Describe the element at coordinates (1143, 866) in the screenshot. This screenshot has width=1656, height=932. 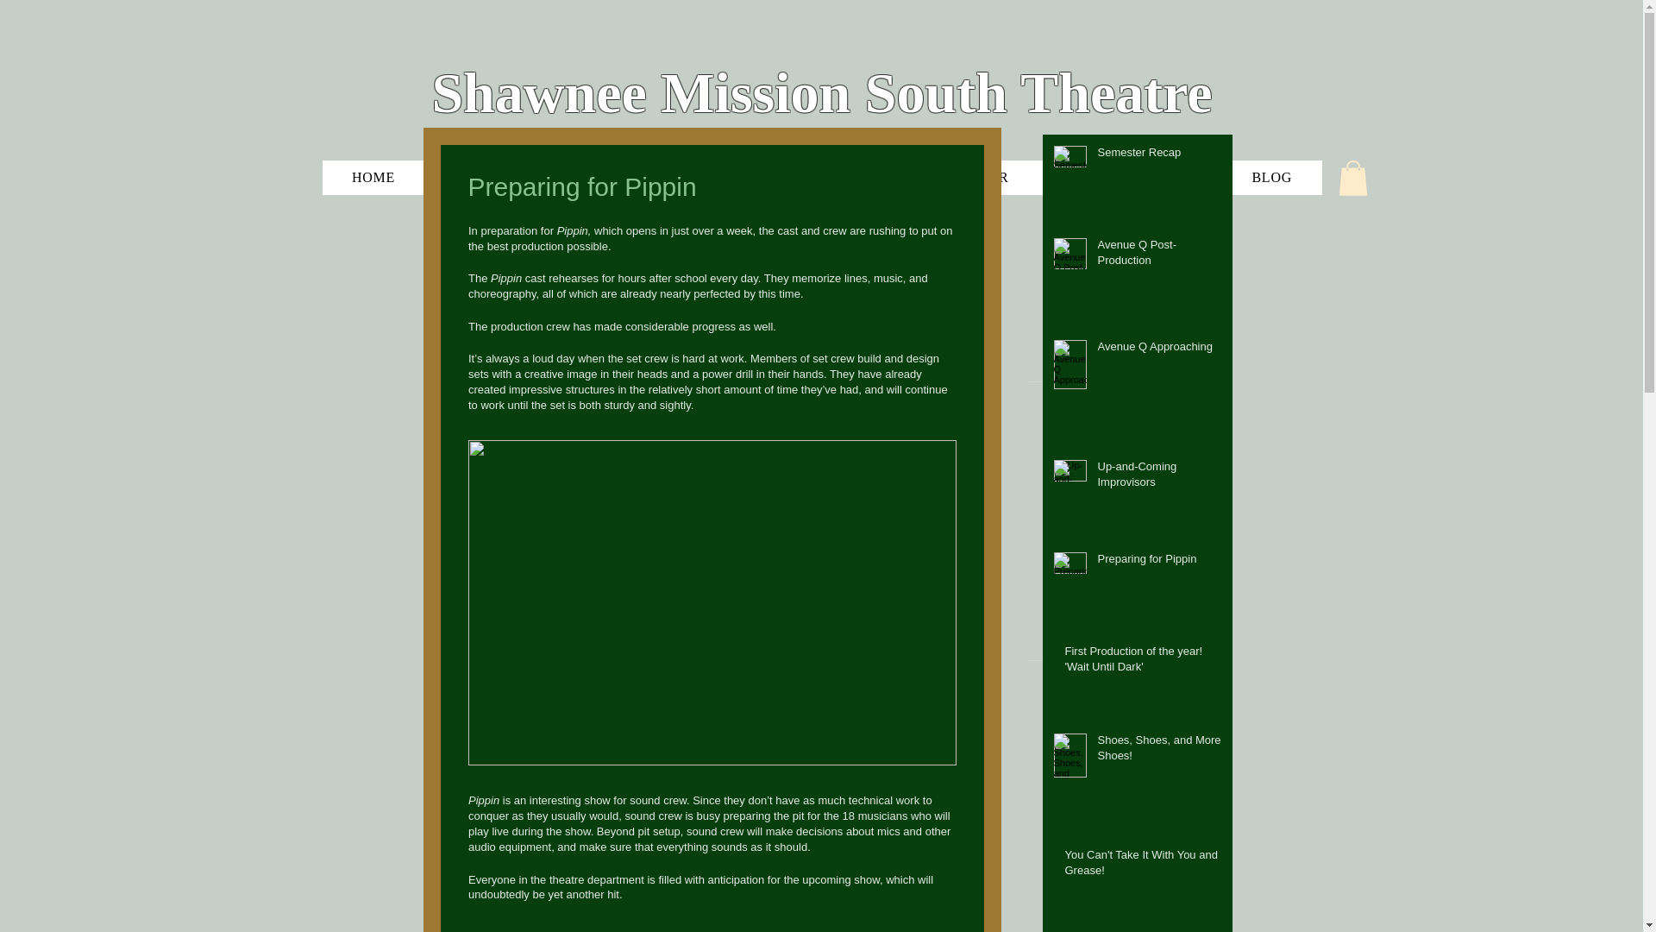
I see `You Can't Take It With You and Grease!` at that location.